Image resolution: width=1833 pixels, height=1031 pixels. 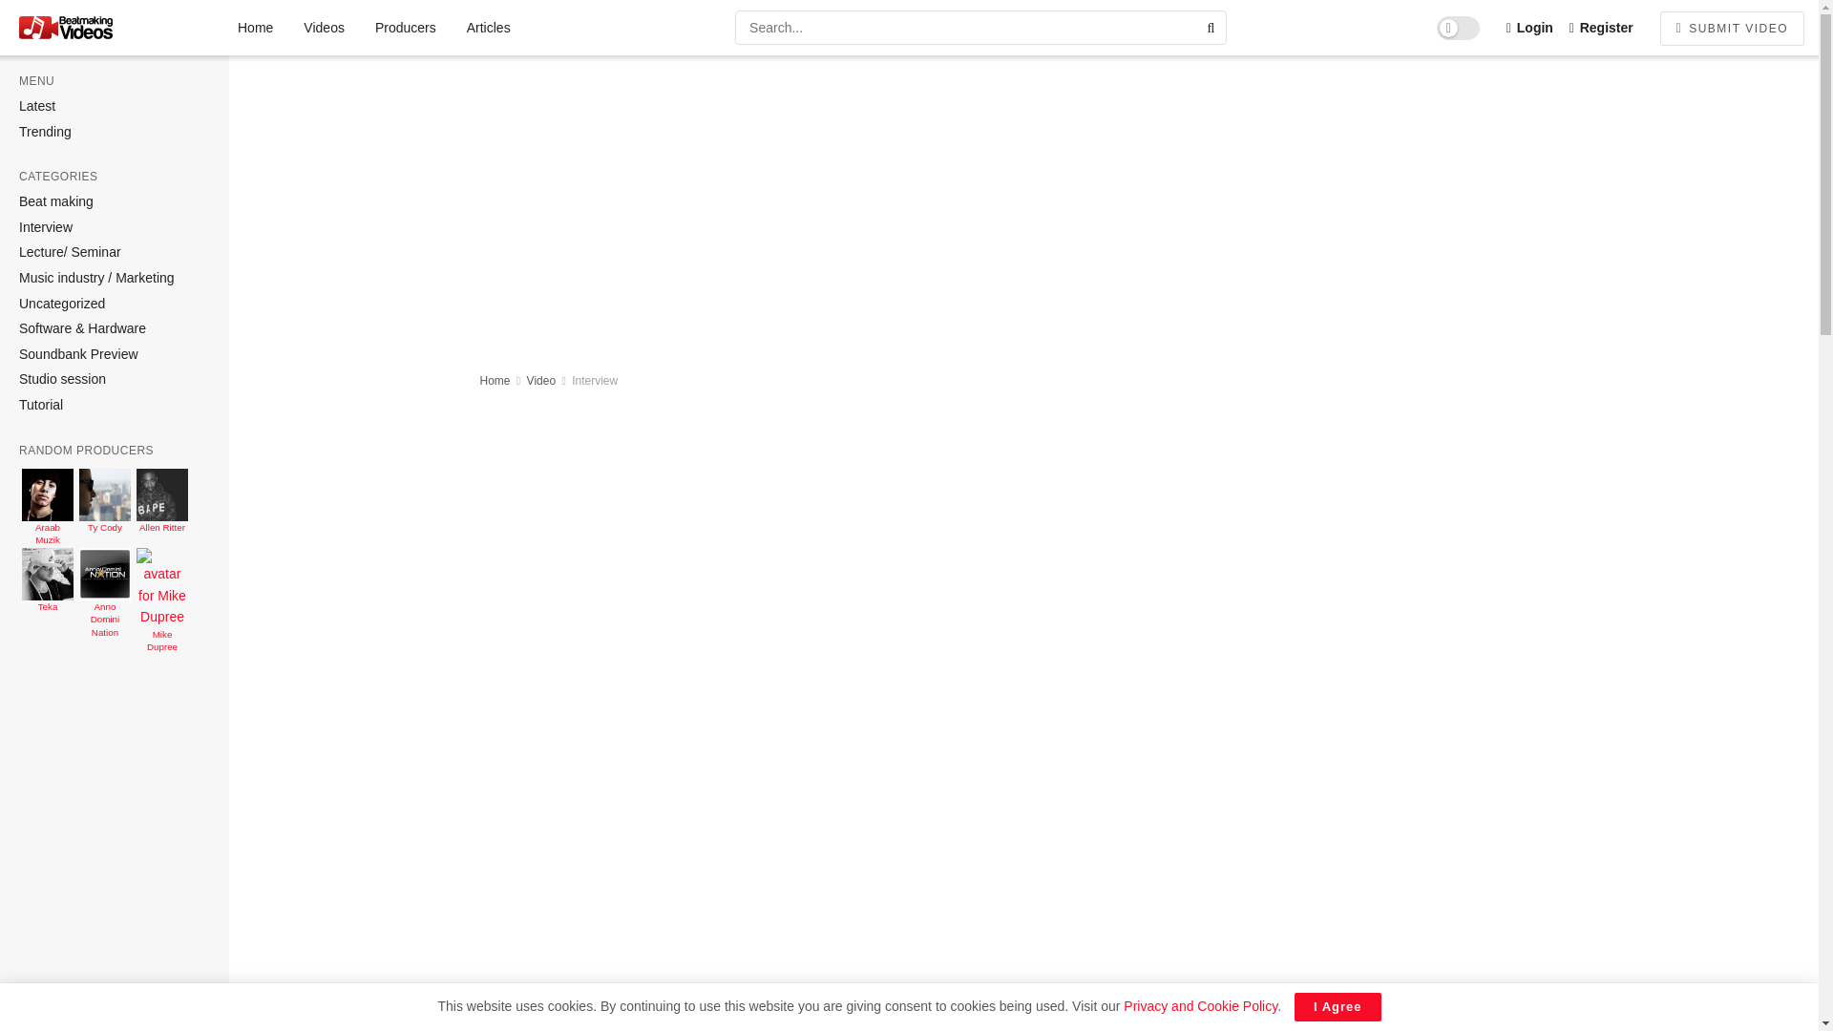 What do you see at coordinates (36, 107) in the screenshot?
I see `Latest` at bounding box center [36, 107].